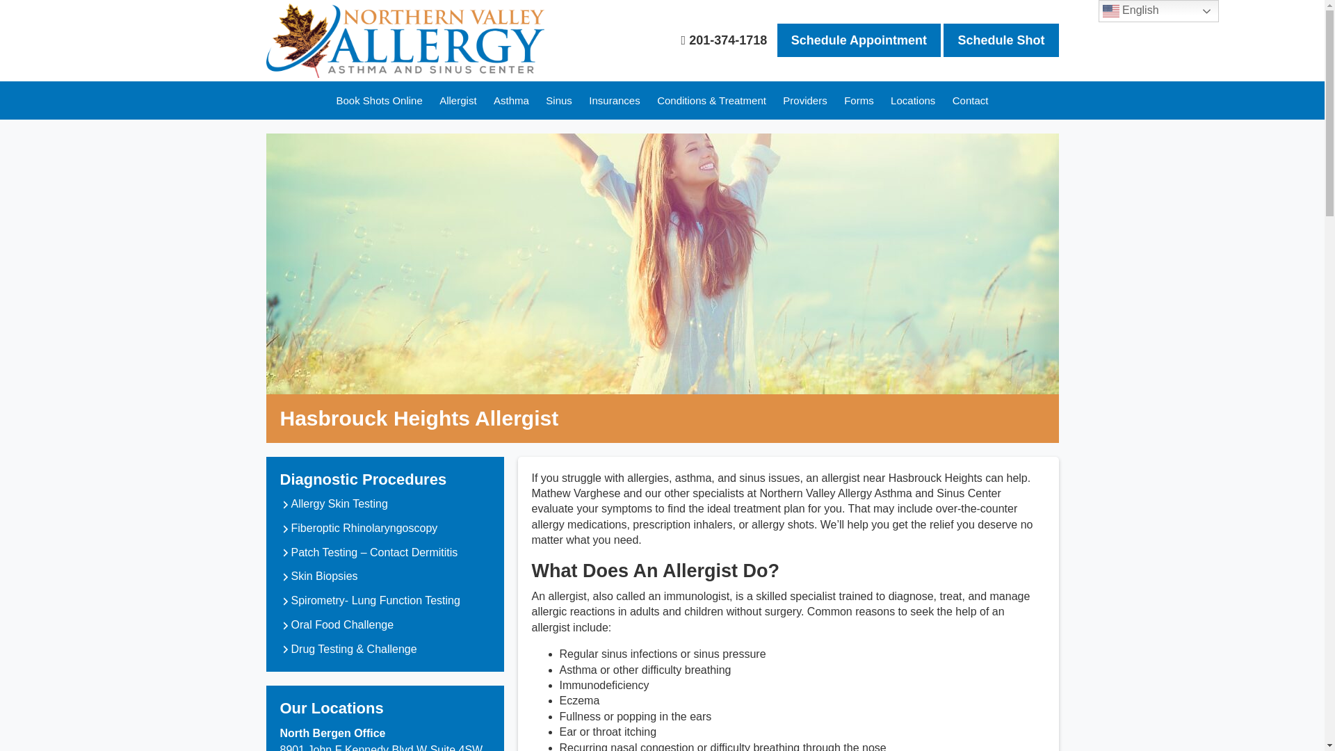 The image size is (1335, 751). Describe the element at coordinates (859, 100) in the screenshot. I see `Forms` at that location.